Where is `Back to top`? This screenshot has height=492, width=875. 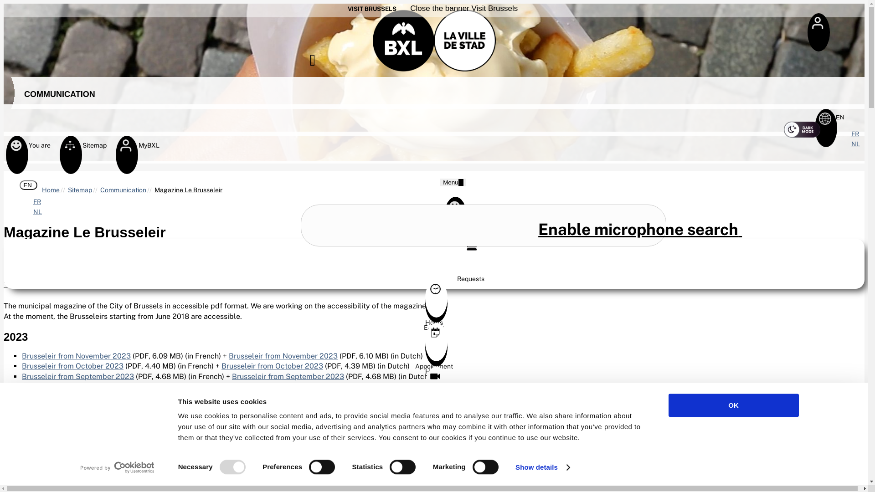 Back to top is located at coordinates (853, 450).